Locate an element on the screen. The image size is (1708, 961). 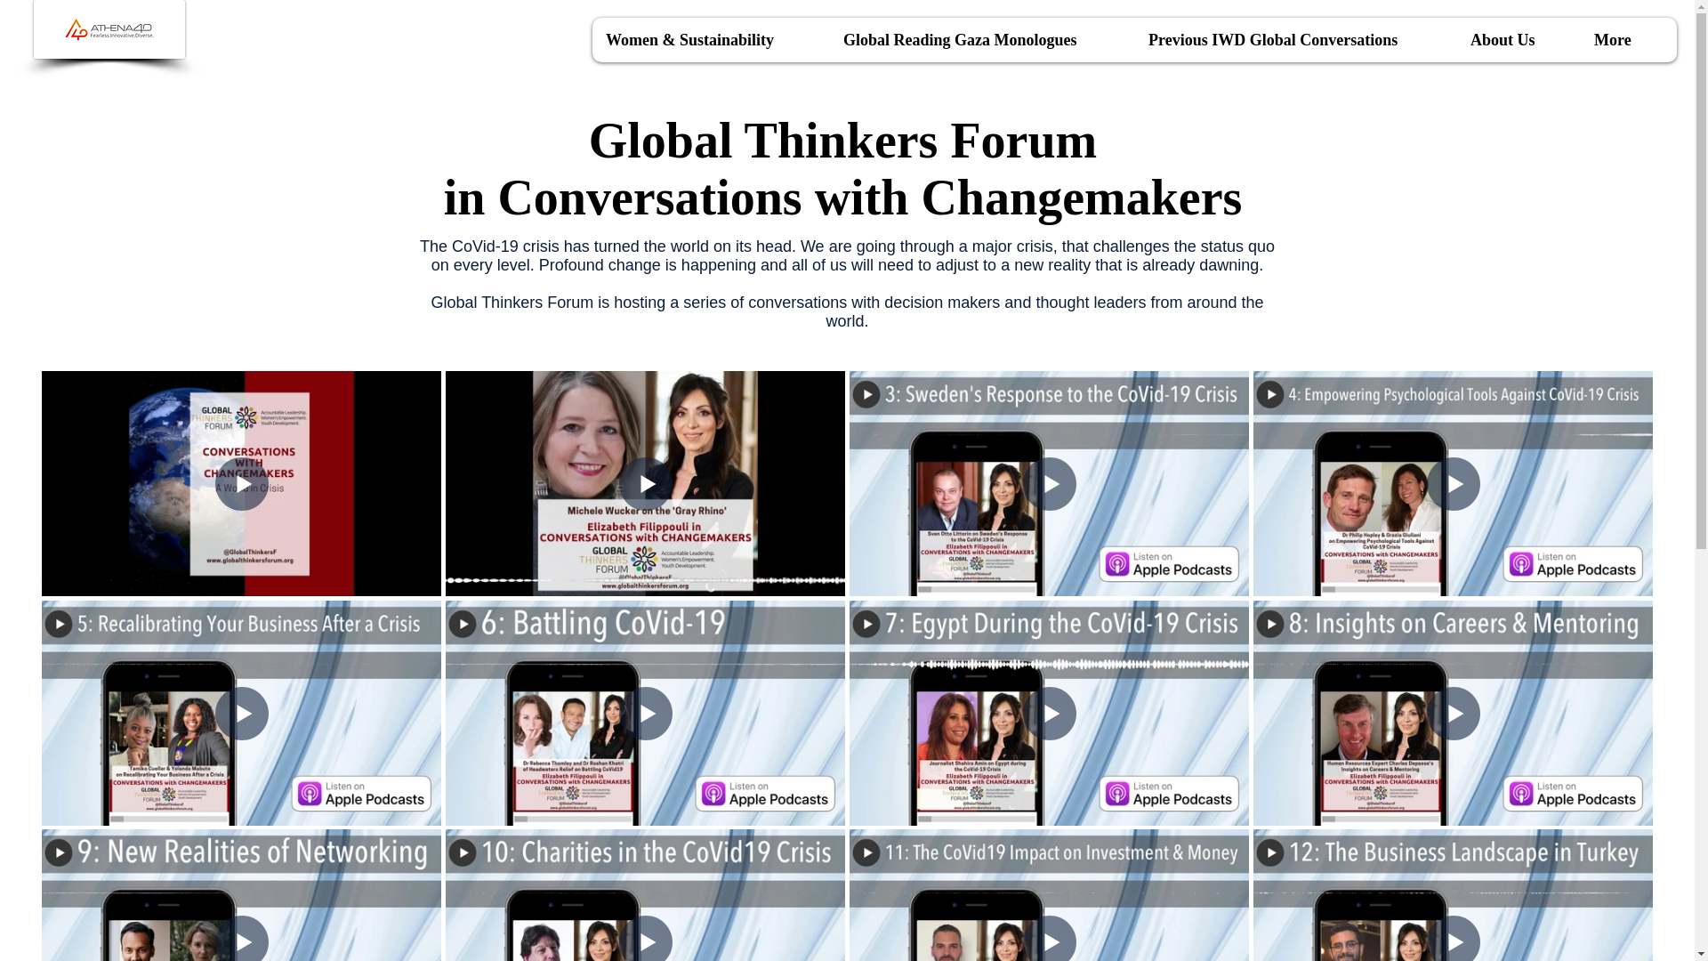
About Us is located at coordinates (1518, 40).